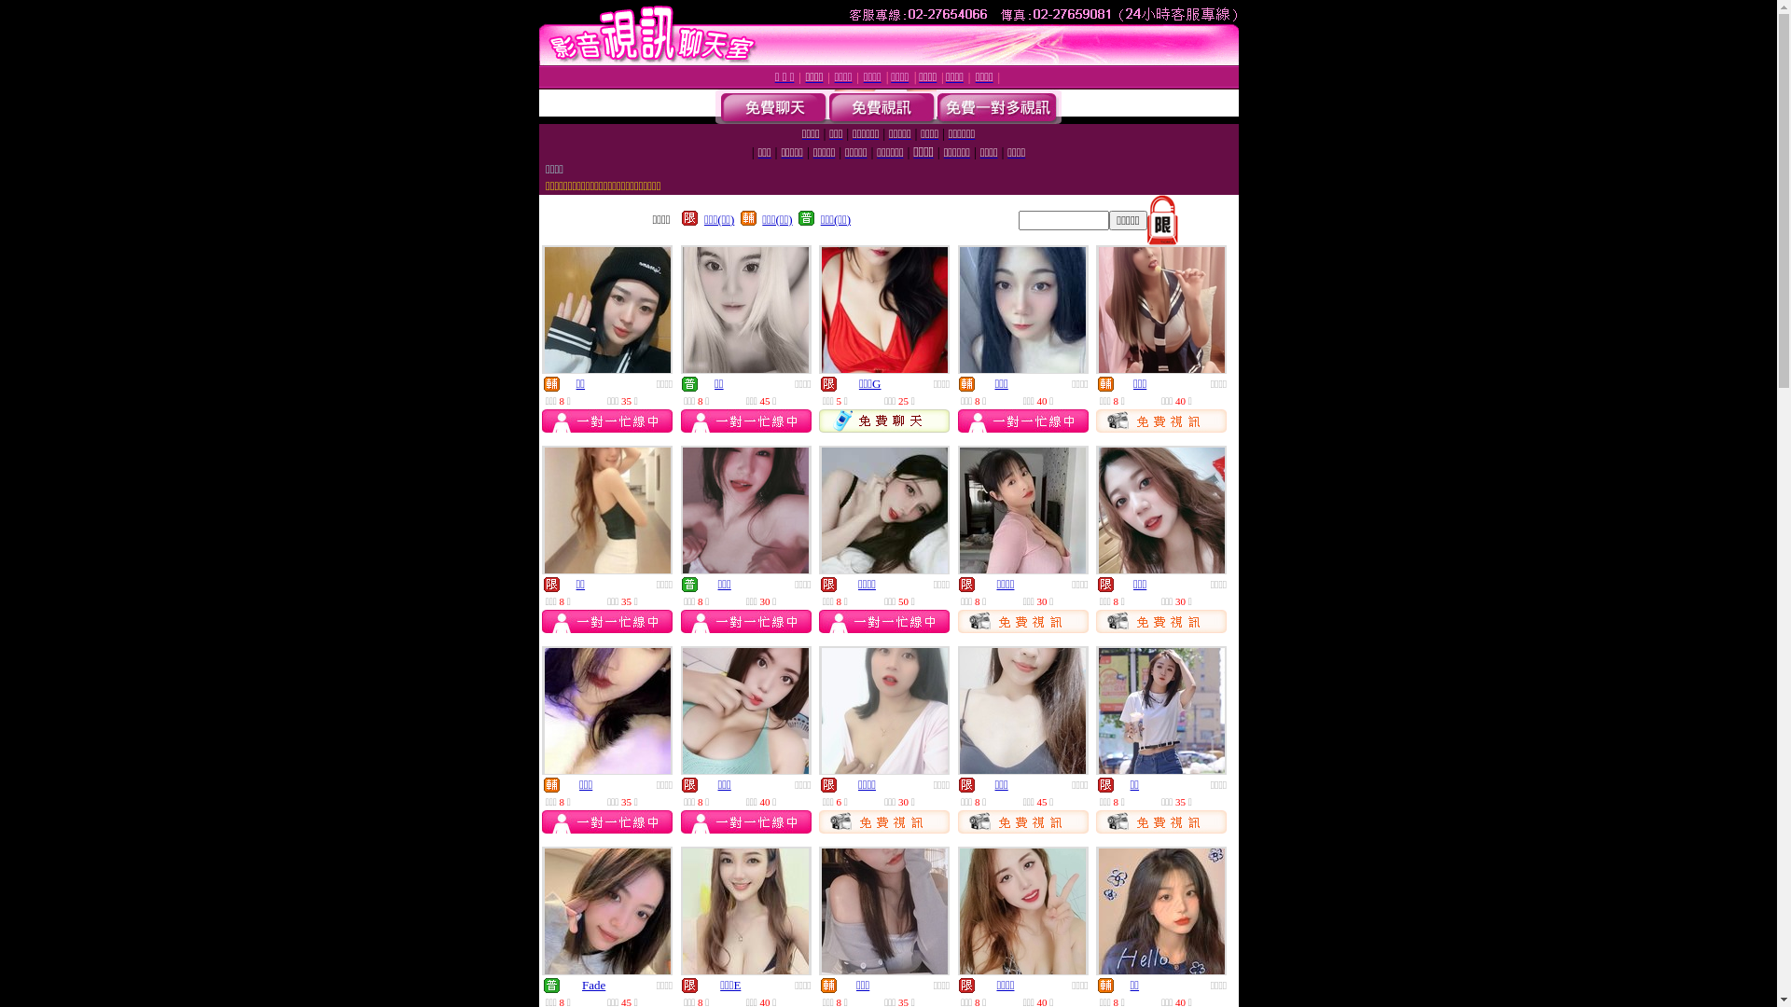 Image resolution: width=1791 pixels, height=1007 pixels. Describe the element at coordinates (593, 985) in the screenshot. I see `Fade` at that location.